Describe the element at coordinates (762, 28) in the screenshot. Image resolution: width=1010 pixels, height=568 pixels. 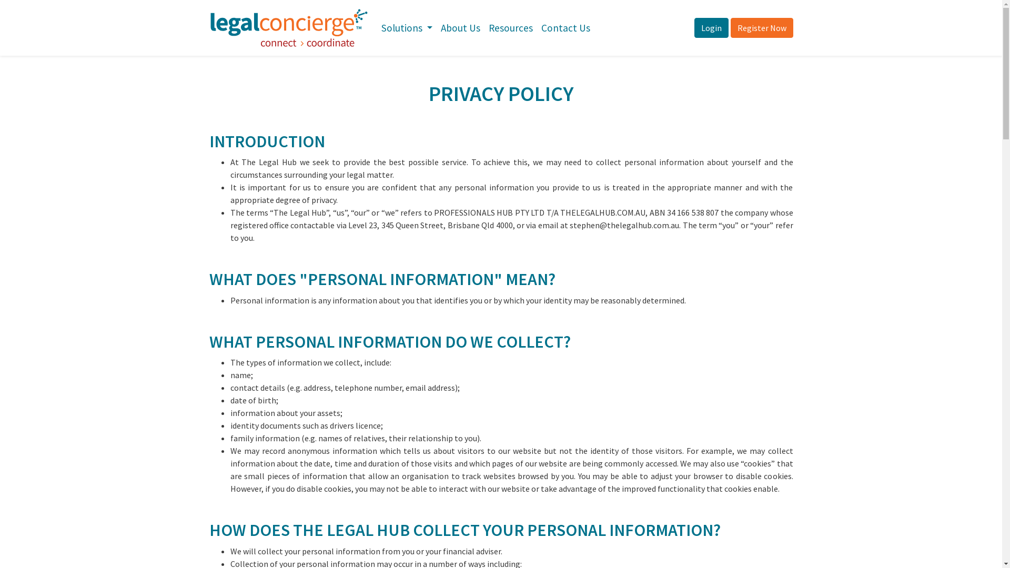
I see `Register Now` at that location.